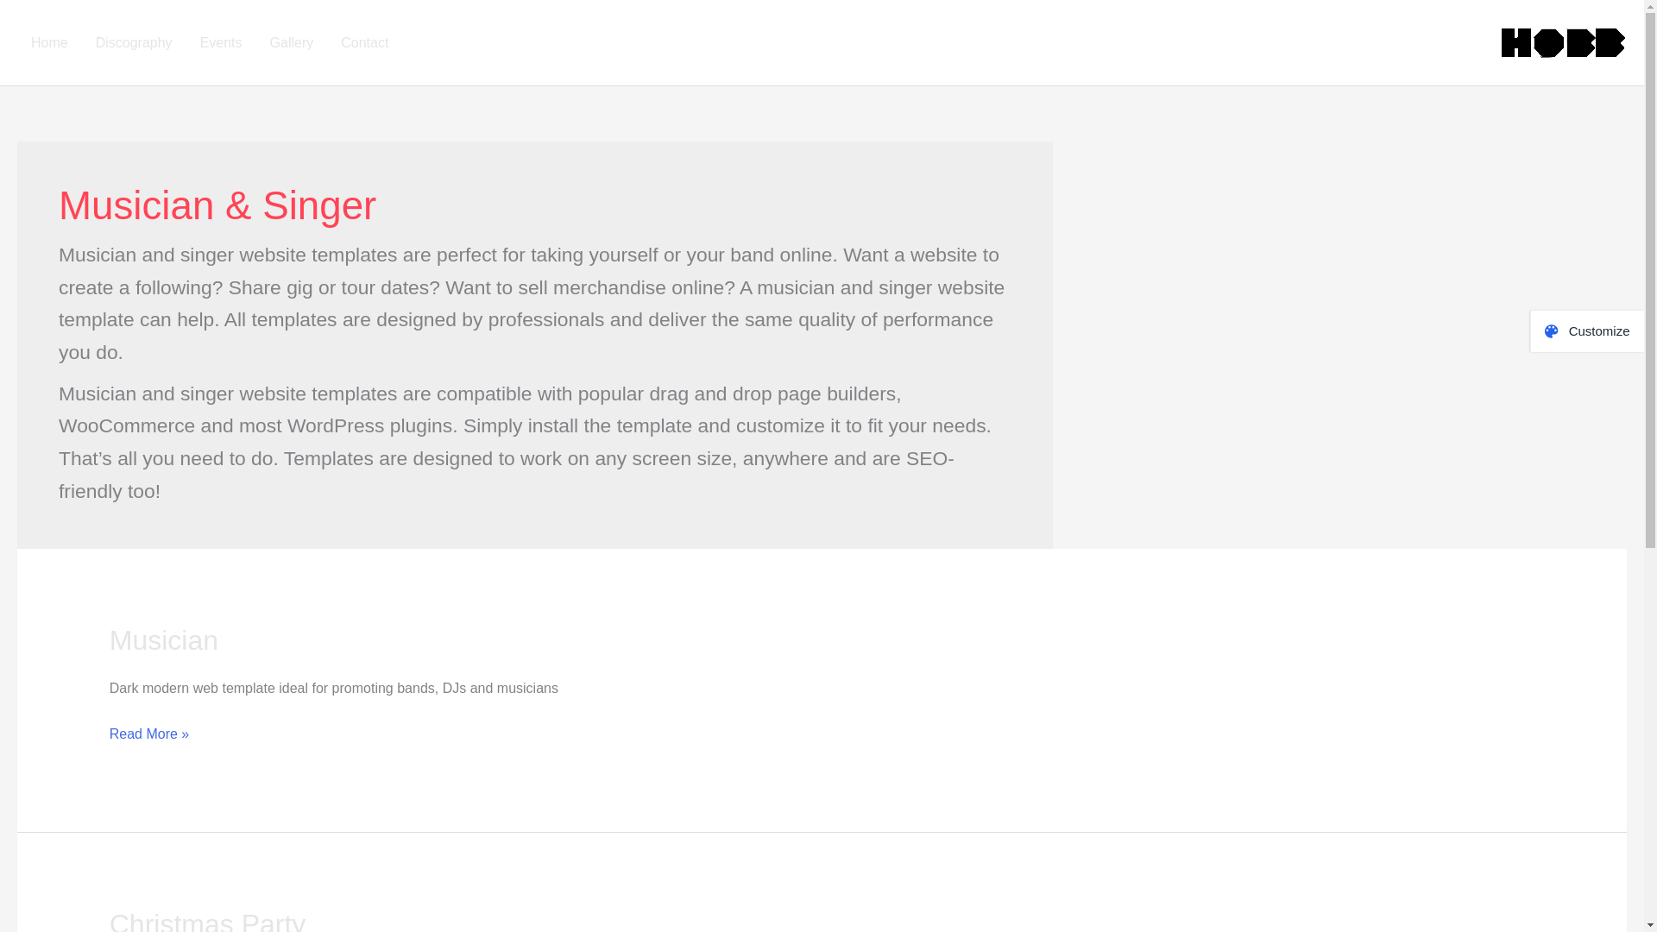 Image resolution: width=1657 pixels, height=932 pixels. What do you see at coordinates (207, 920) in the screenshot?
I see `Christmas Party` at bounding box center [207, 920].